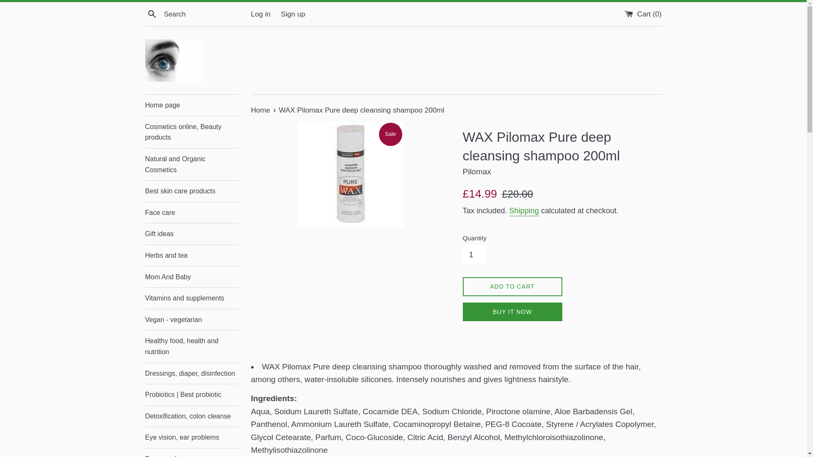 The image size is (813, 457). Describe the element at coordinates (191, 213) in the screenshot. I see `Face care` at that location.